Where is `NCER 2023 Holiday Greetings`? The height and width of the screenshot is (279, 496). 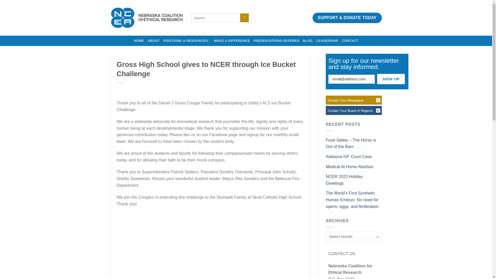 NCER 2023 Holiday Greetings is located at coordinates (354, 180).